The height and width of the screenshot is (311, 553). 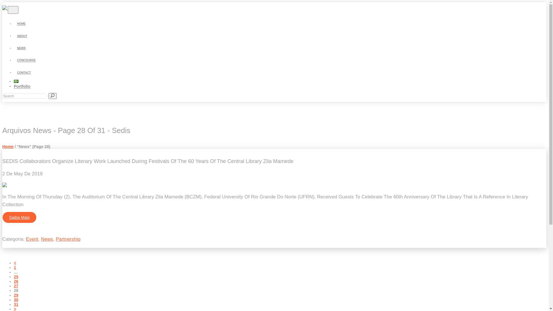 I want to click on News, so click(x=47, y=239).